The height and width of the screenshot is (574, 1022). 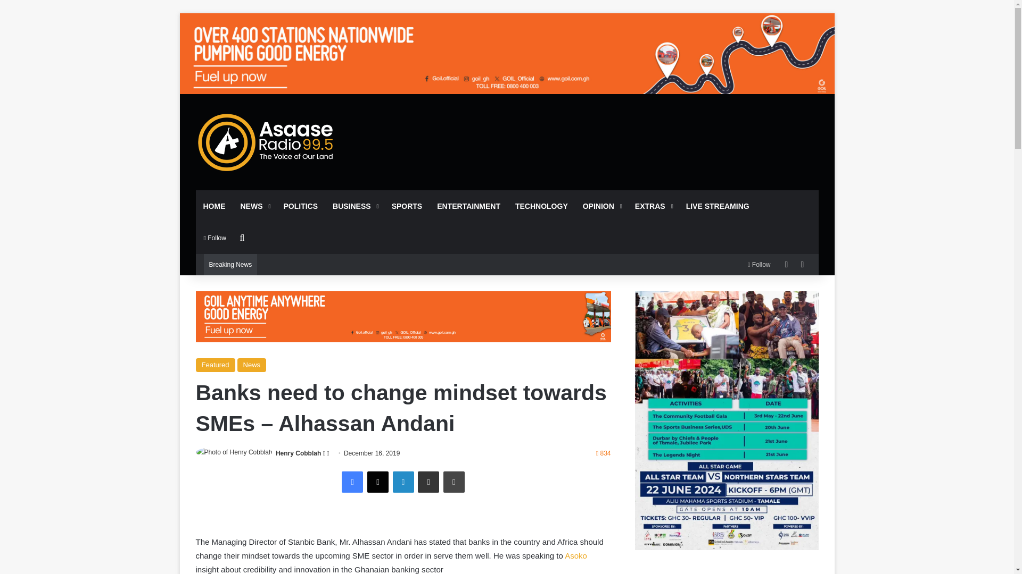 I want to click on Facebook, so click(x=352, y=482).